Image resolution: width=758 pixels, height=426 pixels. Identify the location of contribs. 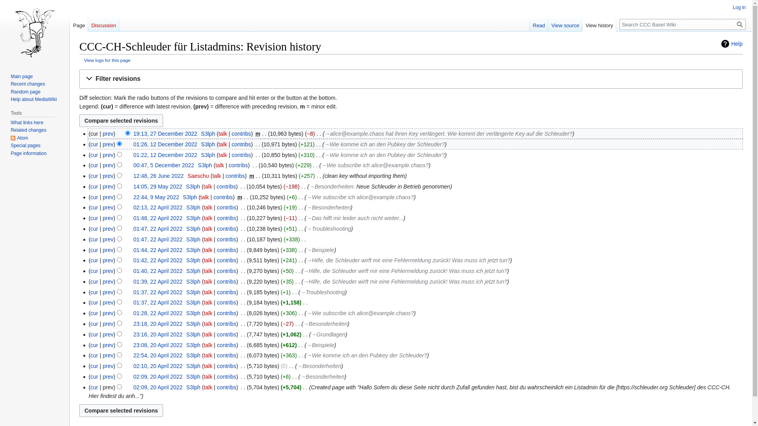
(227, 292).